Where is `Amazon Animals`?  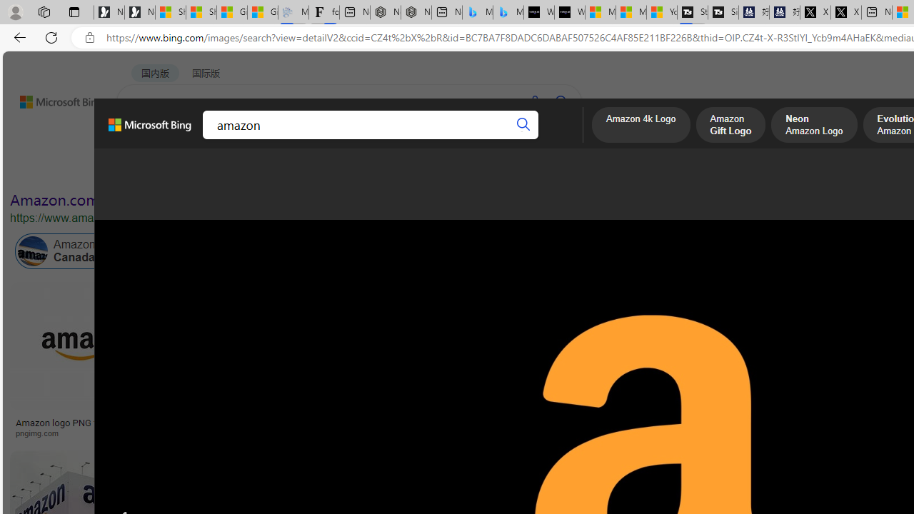 Amazon Animals is located at coordinates (536, 251).